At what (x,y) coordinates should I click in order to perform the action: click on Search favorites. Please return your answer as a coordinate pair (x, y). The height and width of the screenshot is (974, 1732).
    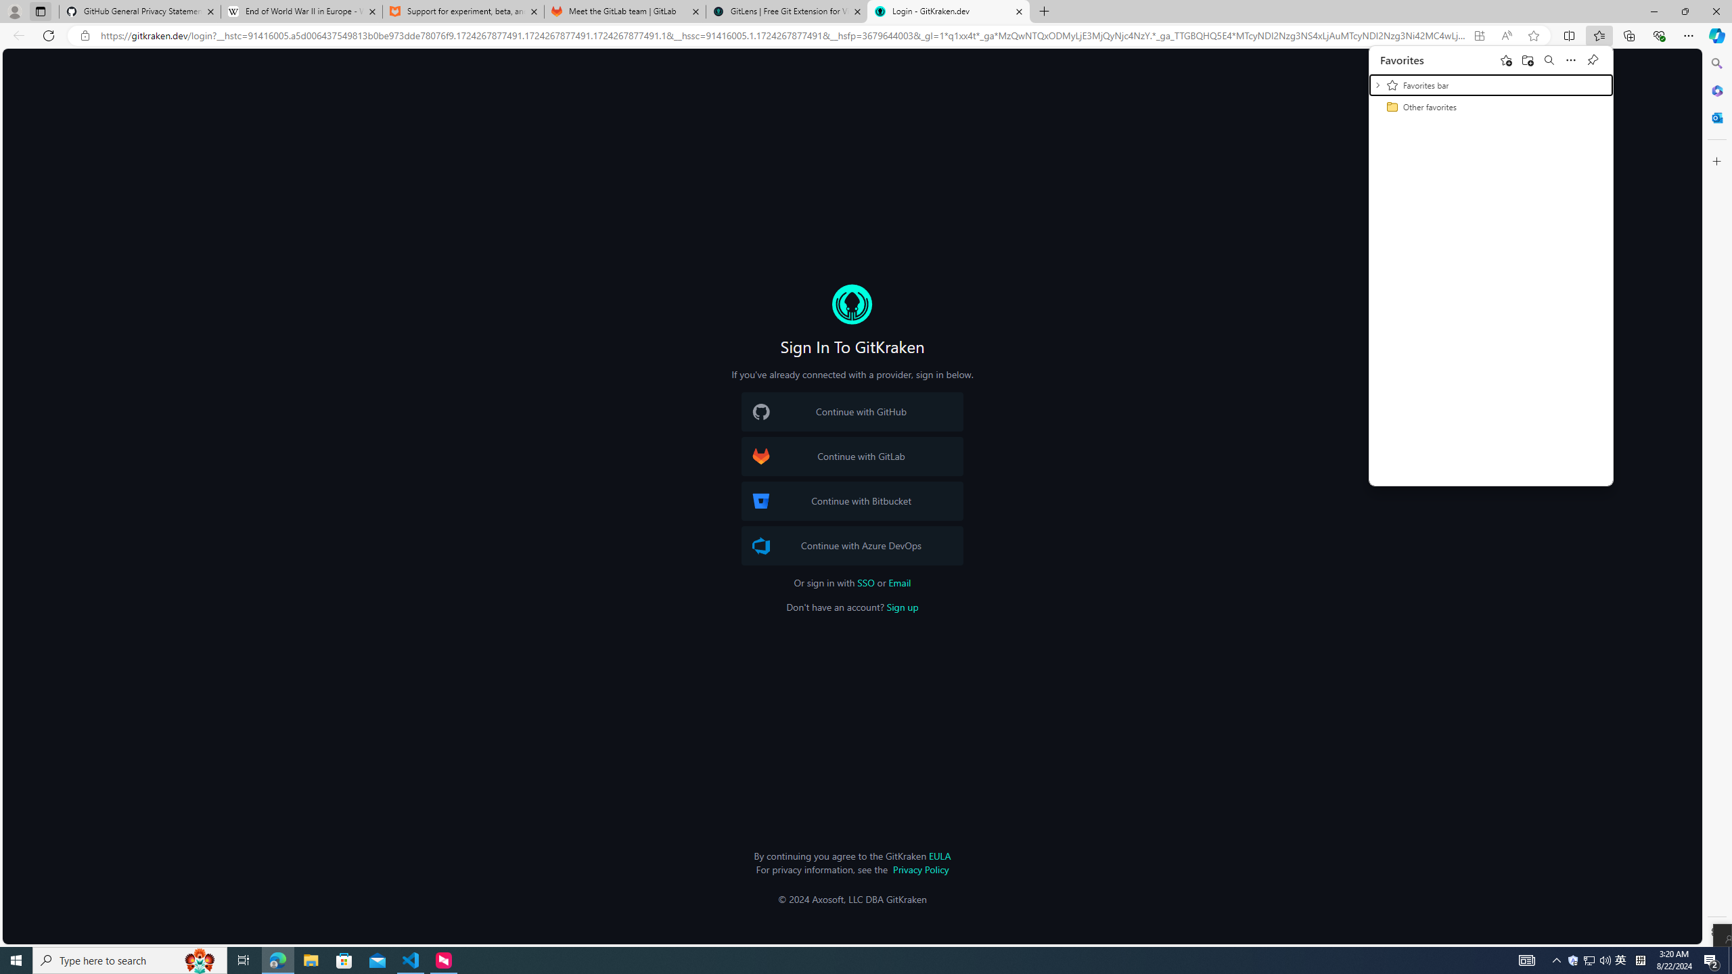
    Looking at the image, I should click on (1549, 60).